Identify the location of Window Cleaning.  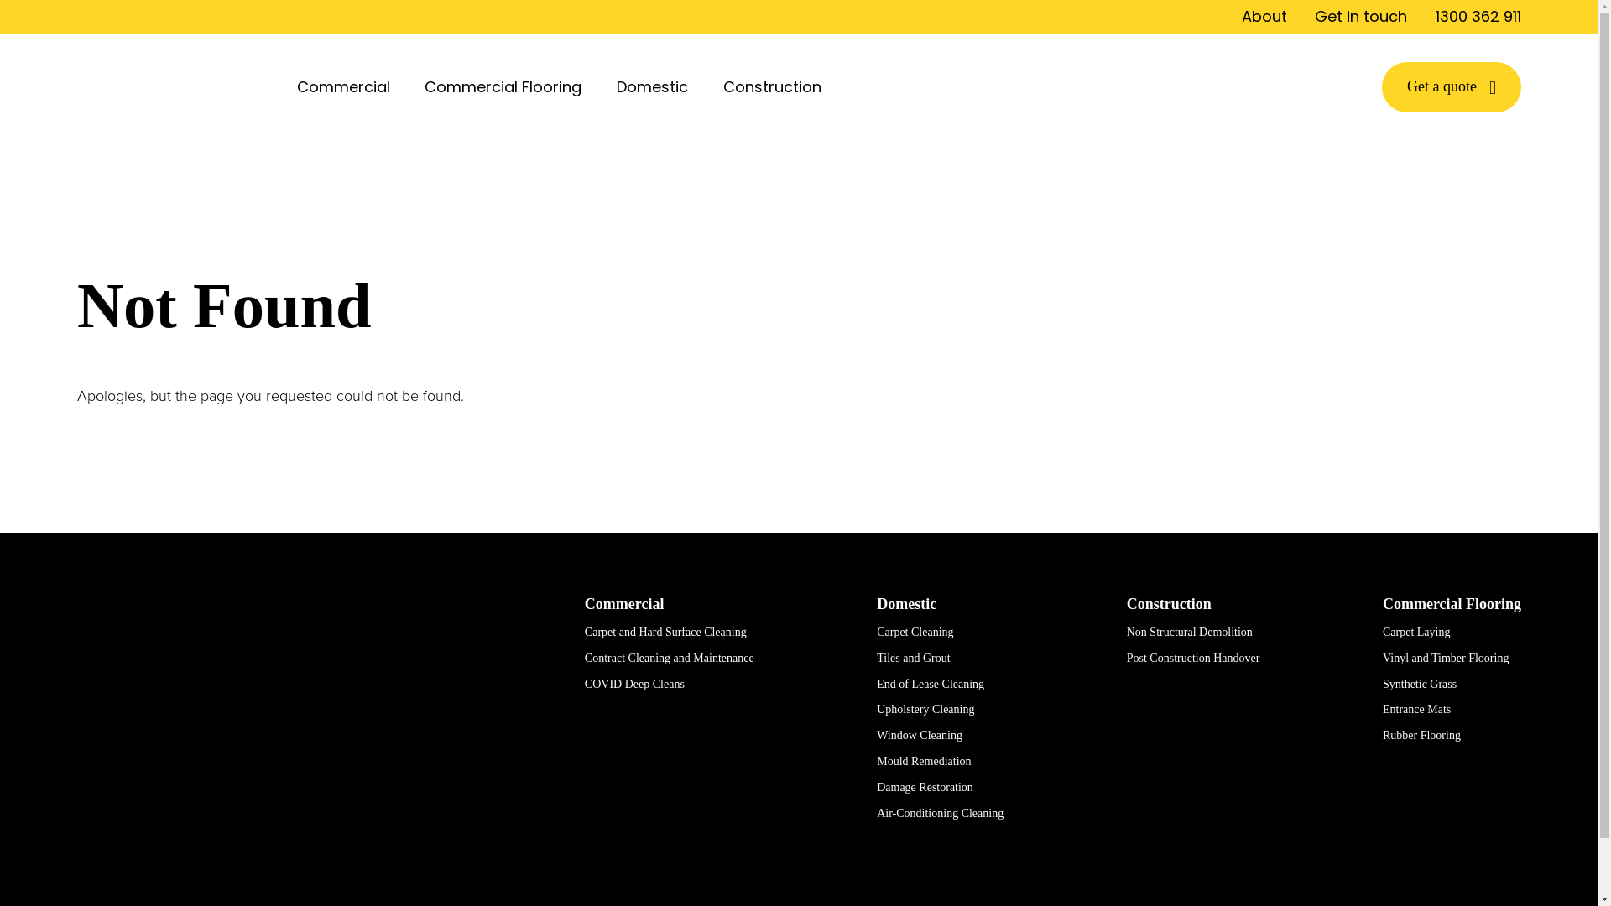
(920, 735).